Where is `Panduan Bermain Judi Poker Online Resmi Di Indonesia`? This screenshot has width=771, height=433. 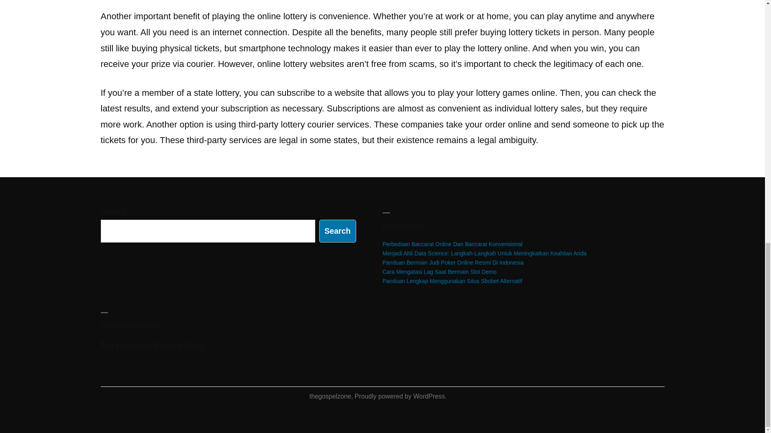 Panduan Bermain Judi Poker Online Resmi Di Indonesia is located at coordinates (453, 262).